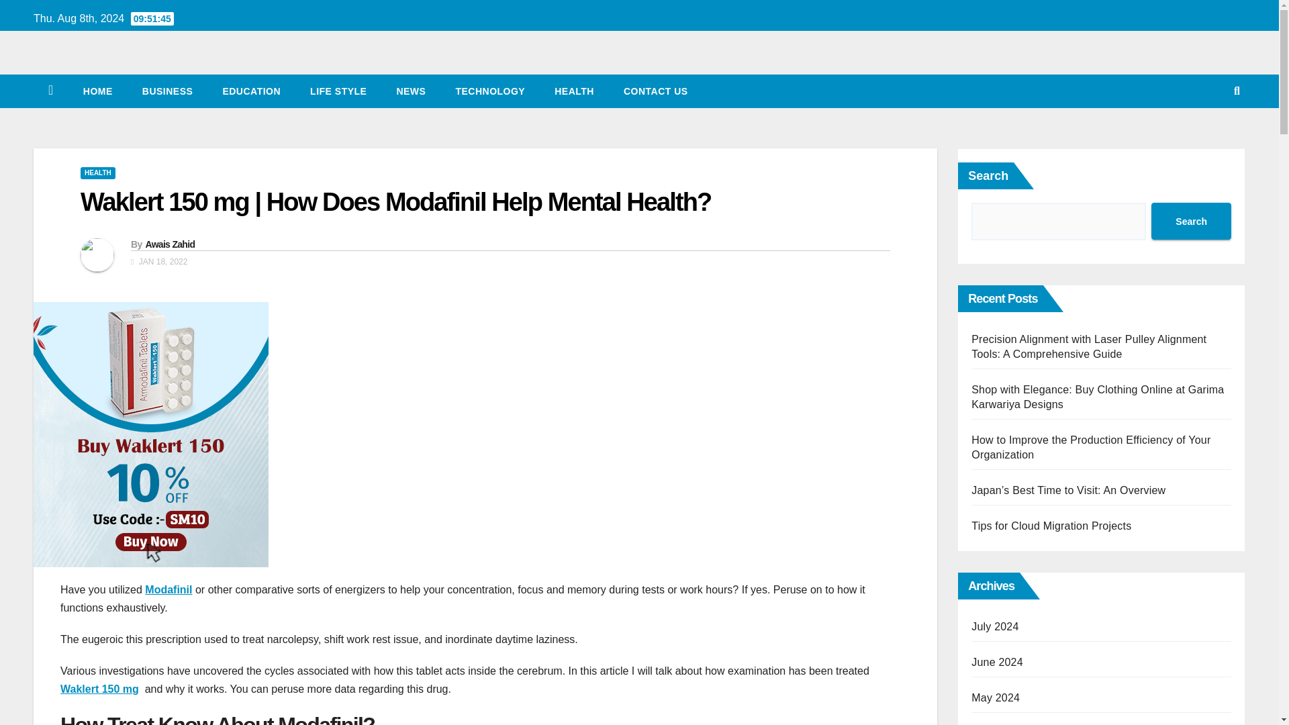  What do you see at coordinates (168, 91) in the screenshot?
I see `BUSINESS` at bounding box center [168, 91].